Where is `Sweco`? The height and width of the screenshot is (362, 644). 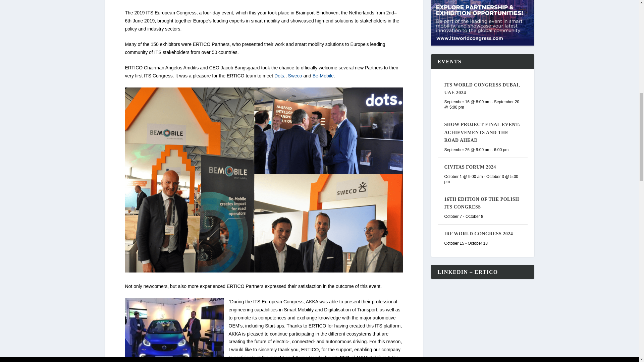
Sweco is located at coordinates (295, 76).